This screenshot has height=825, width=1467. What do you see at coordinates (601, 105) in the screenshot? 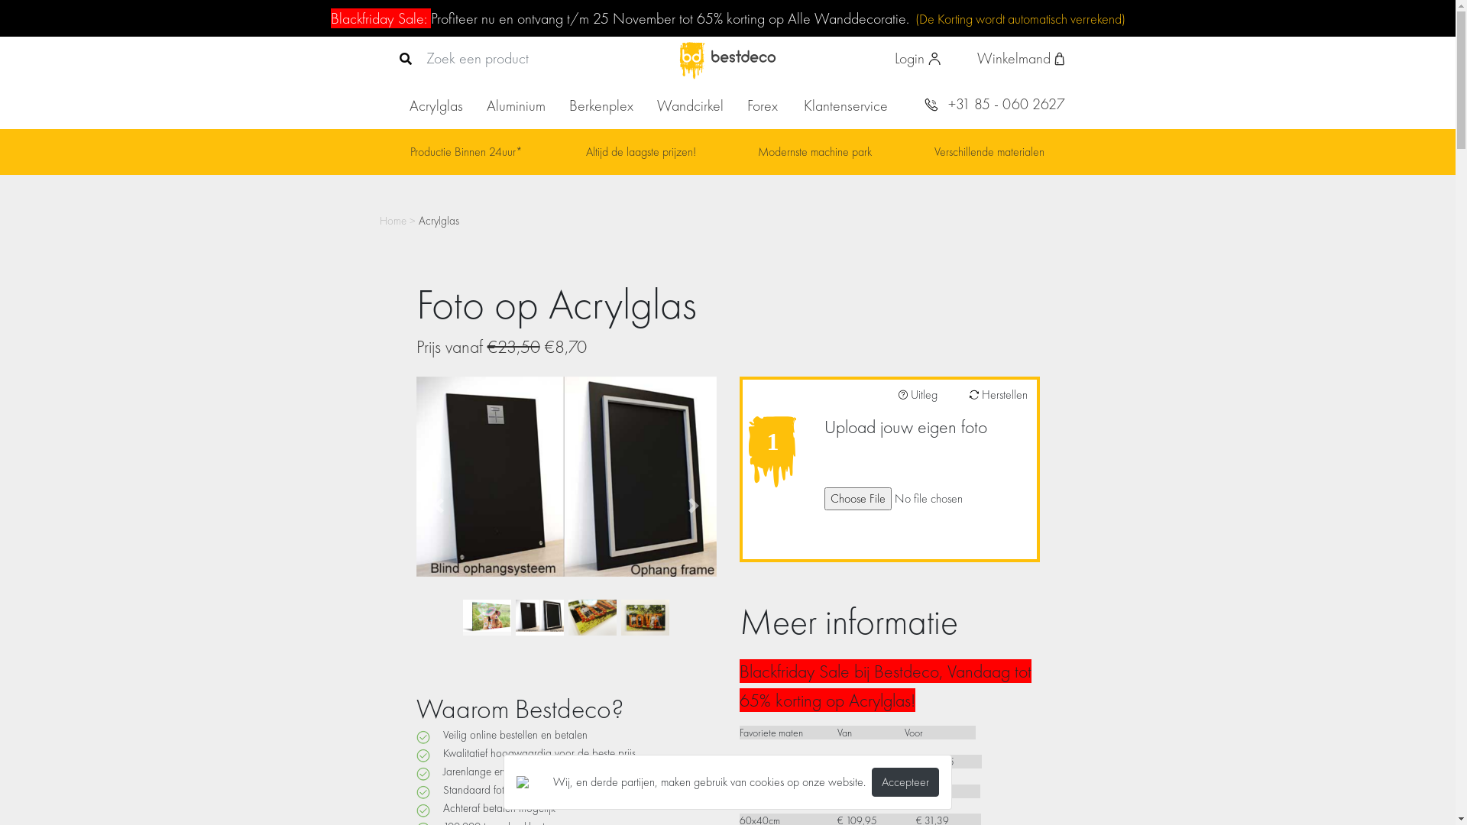
I see `Berkenplex` at bounding box center [601, 105].